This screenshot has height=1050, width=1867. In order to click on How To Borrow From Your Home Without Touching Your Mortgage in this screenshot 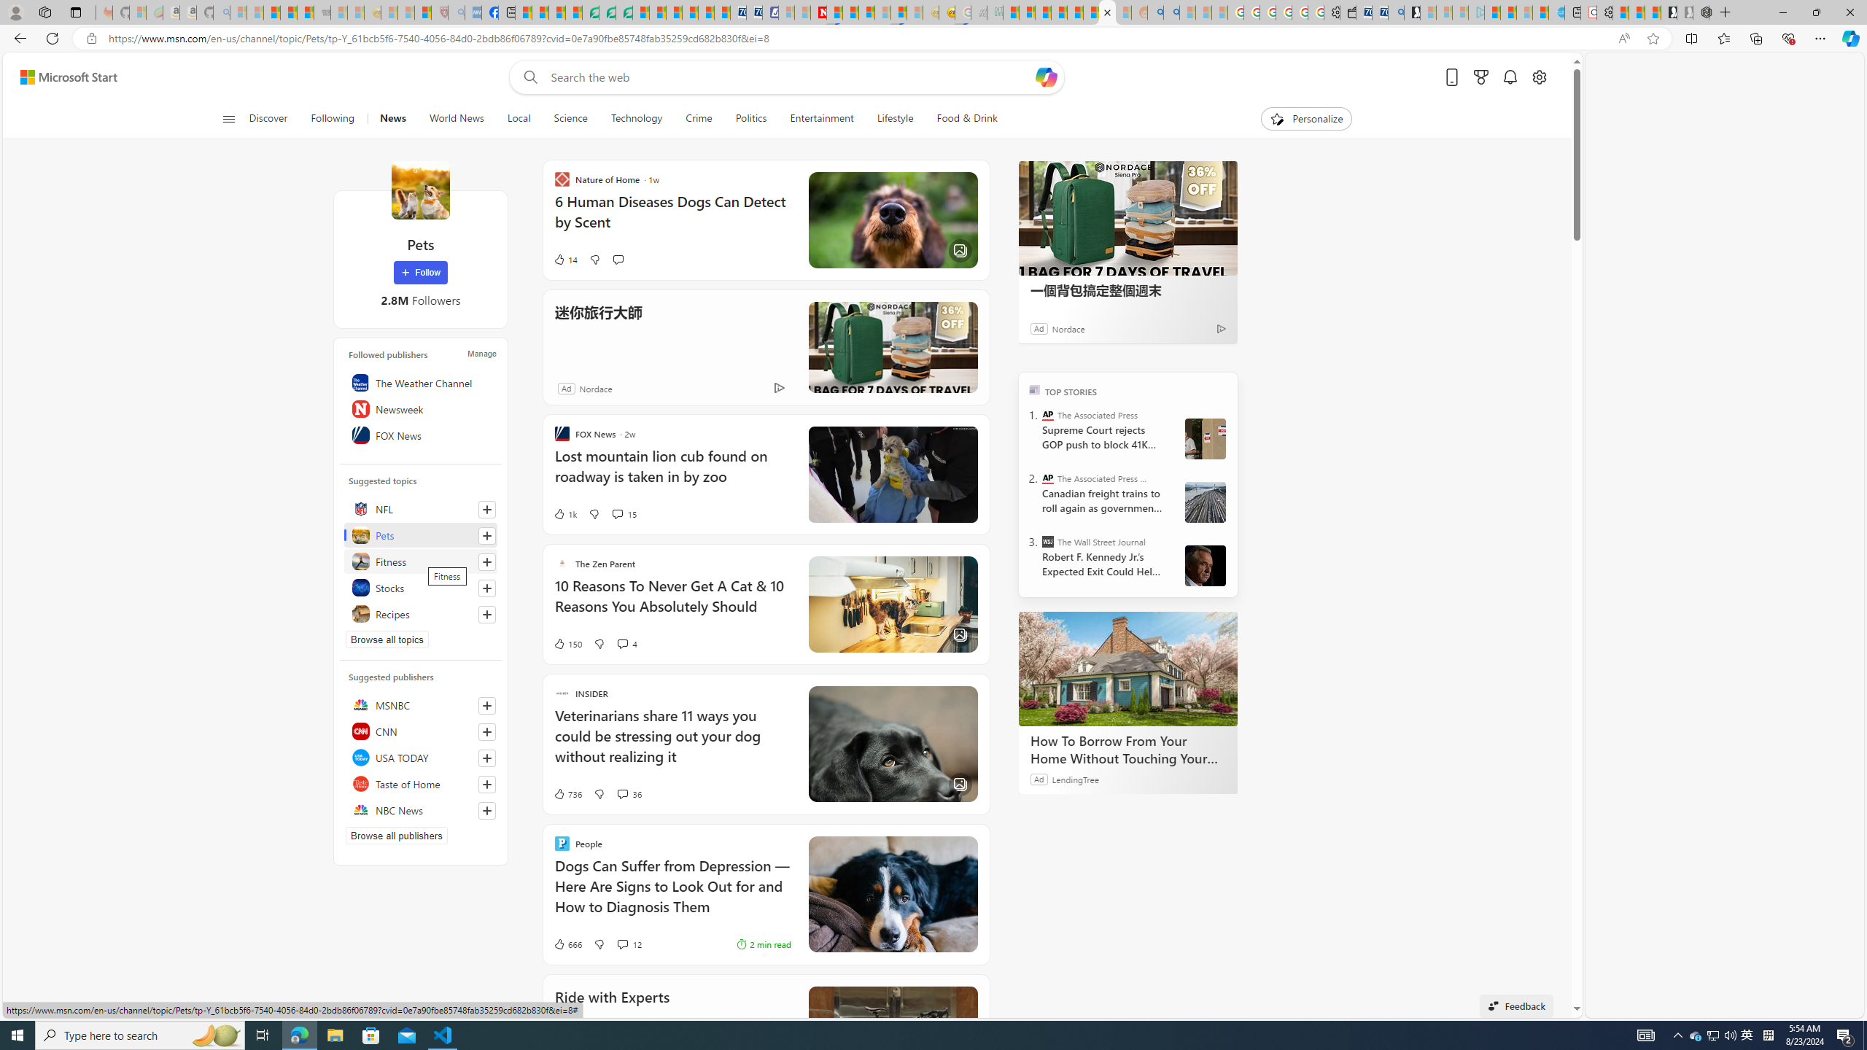, I will do `click(1128, 750)`.